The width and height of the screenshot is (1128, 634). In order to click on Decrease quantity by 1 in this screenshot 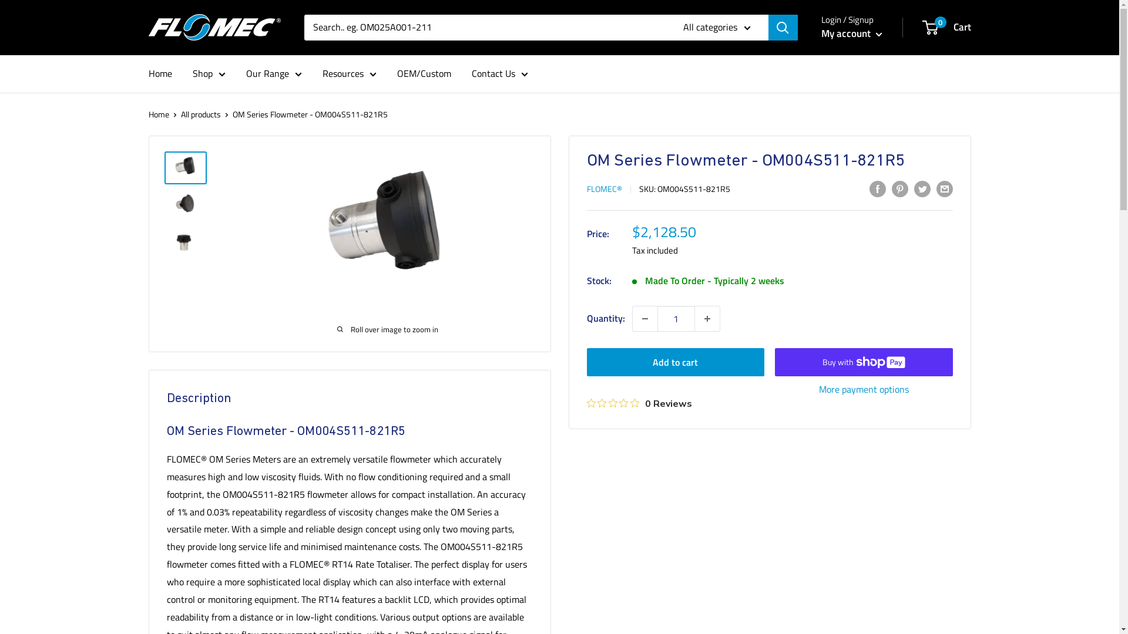, I will do `click(644, 319)`.